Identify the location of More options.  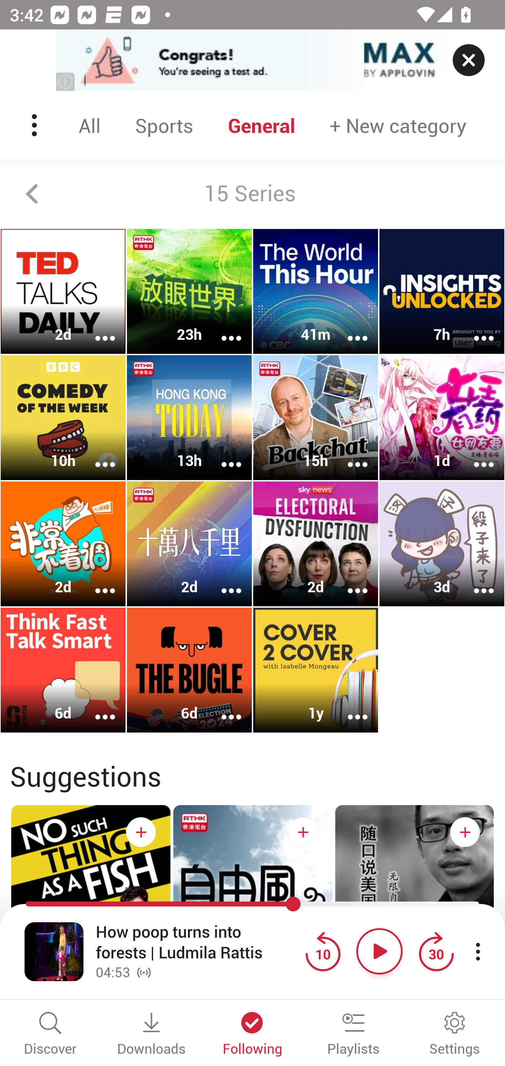
(222, 455).